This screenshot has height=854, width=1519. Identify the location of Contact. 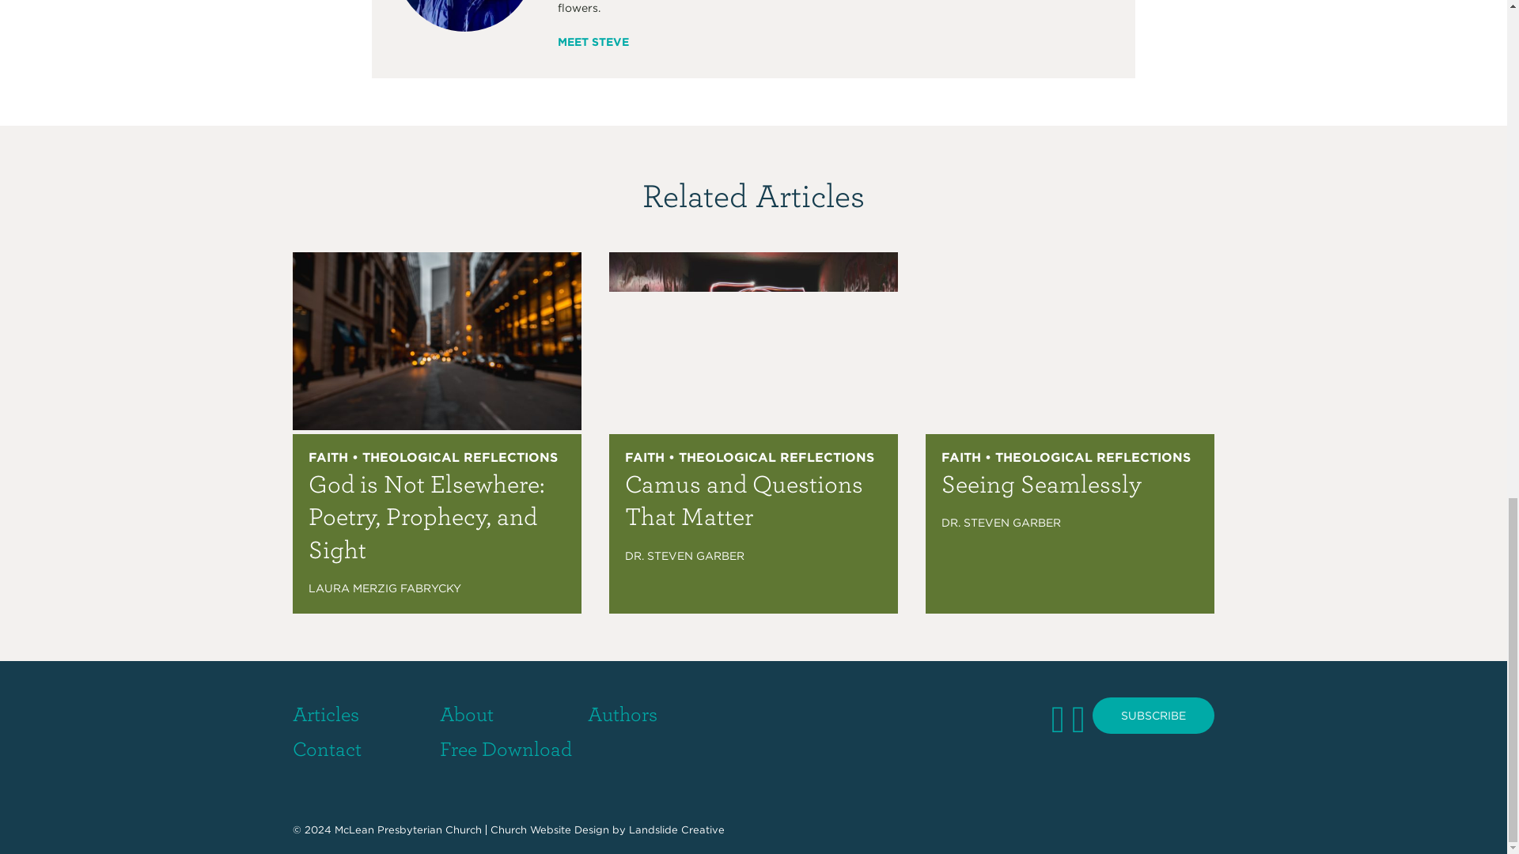
(327, 748).